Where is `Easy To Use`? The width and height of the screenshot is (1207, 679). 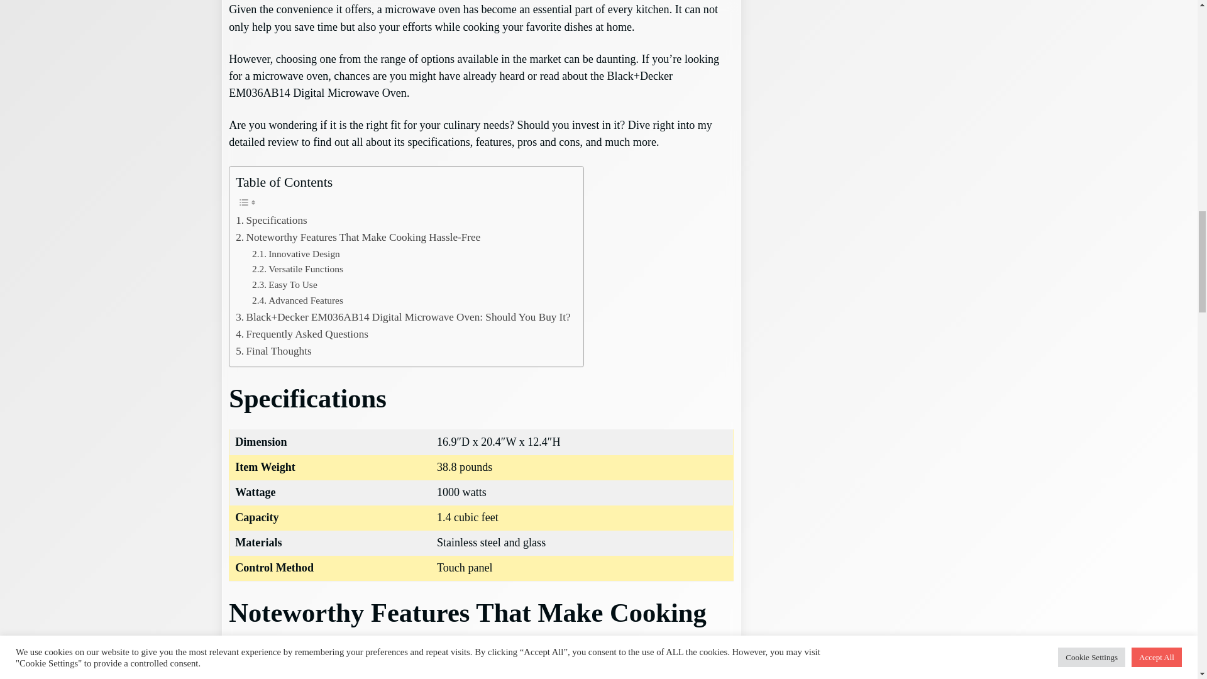 Easy To Use is located at coordinates (284, 284).